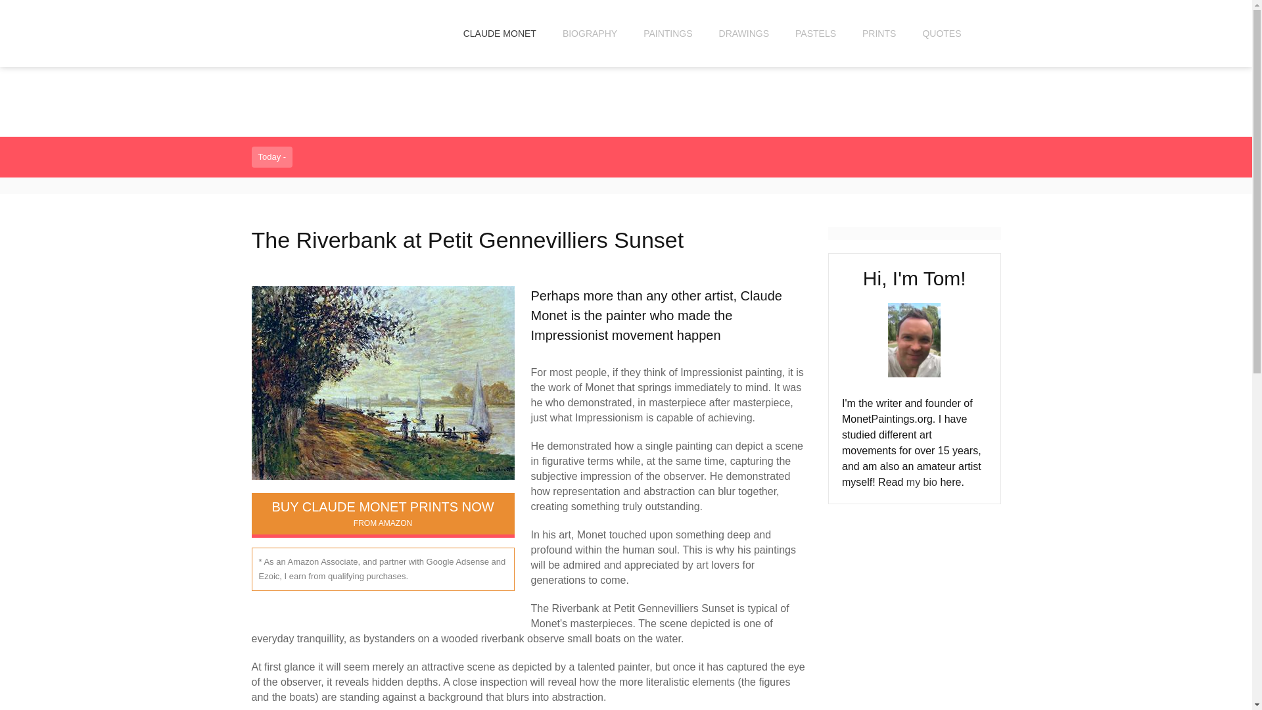 The image size is (1262, 710). What do you see at coordinates (922, 481) in the screenshot?
I see `my bio` at bounding box center [922, 481].